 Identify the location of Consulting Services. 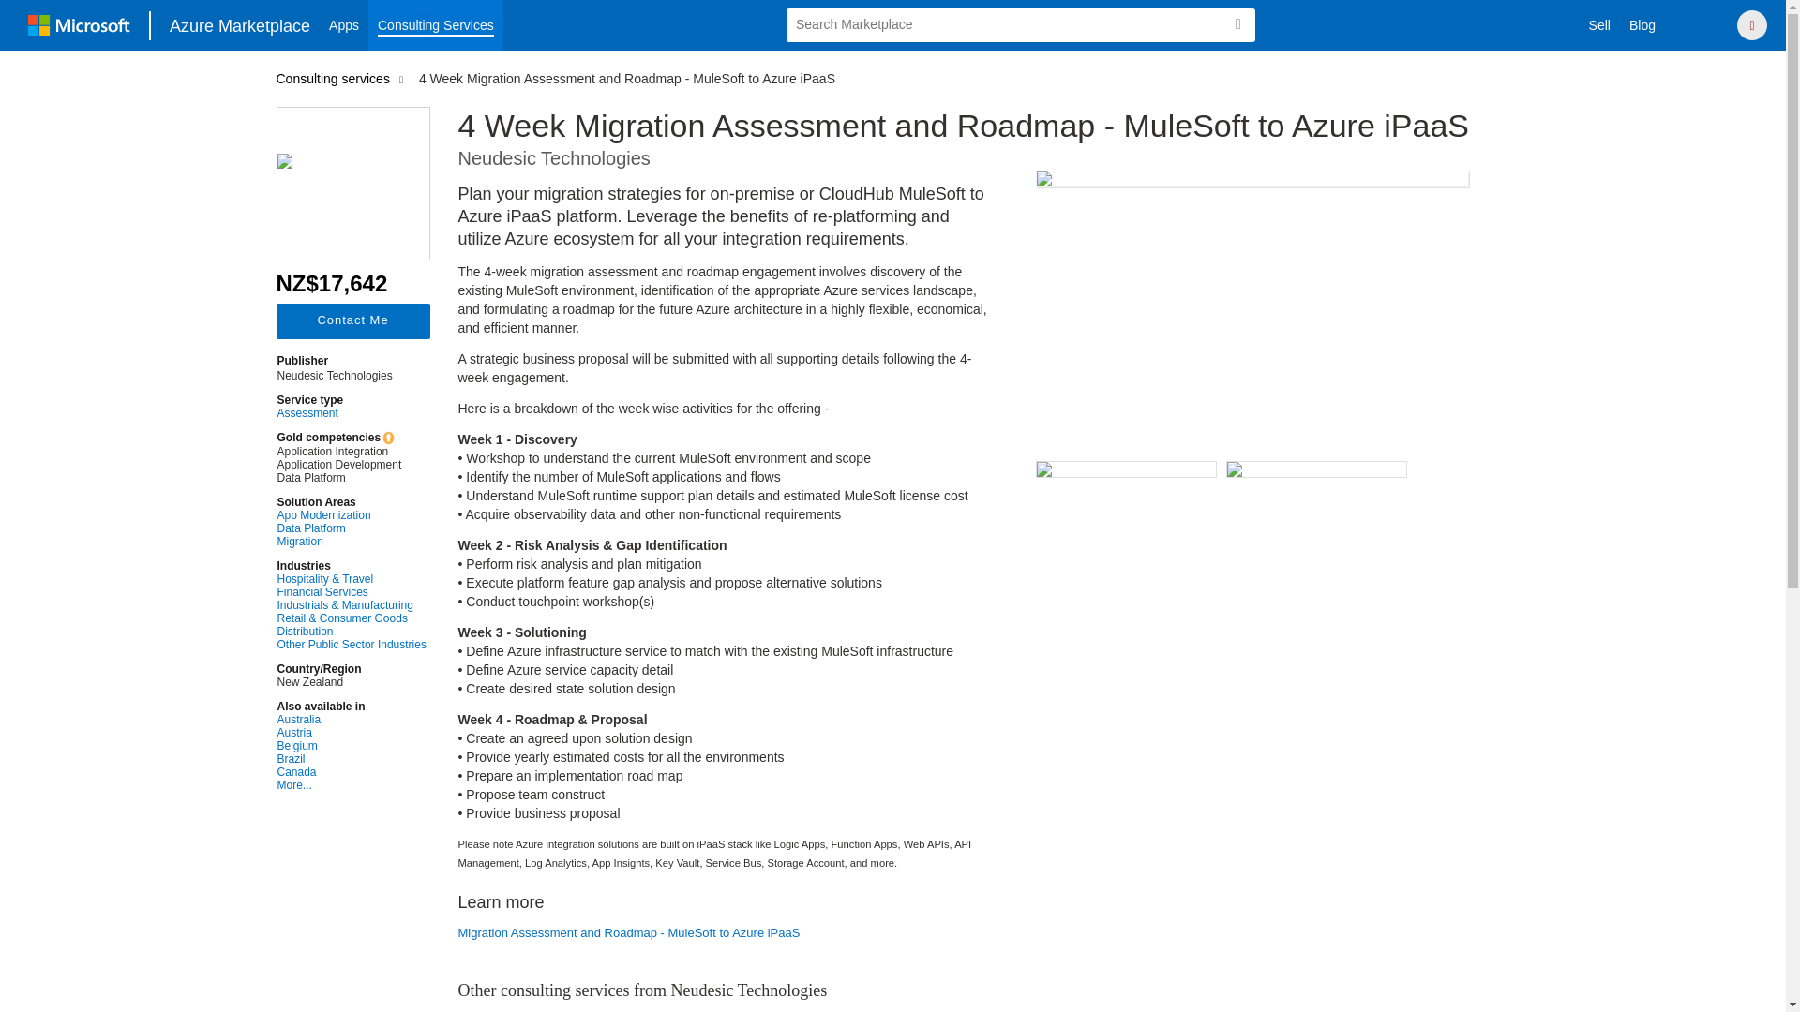
(436, 25).